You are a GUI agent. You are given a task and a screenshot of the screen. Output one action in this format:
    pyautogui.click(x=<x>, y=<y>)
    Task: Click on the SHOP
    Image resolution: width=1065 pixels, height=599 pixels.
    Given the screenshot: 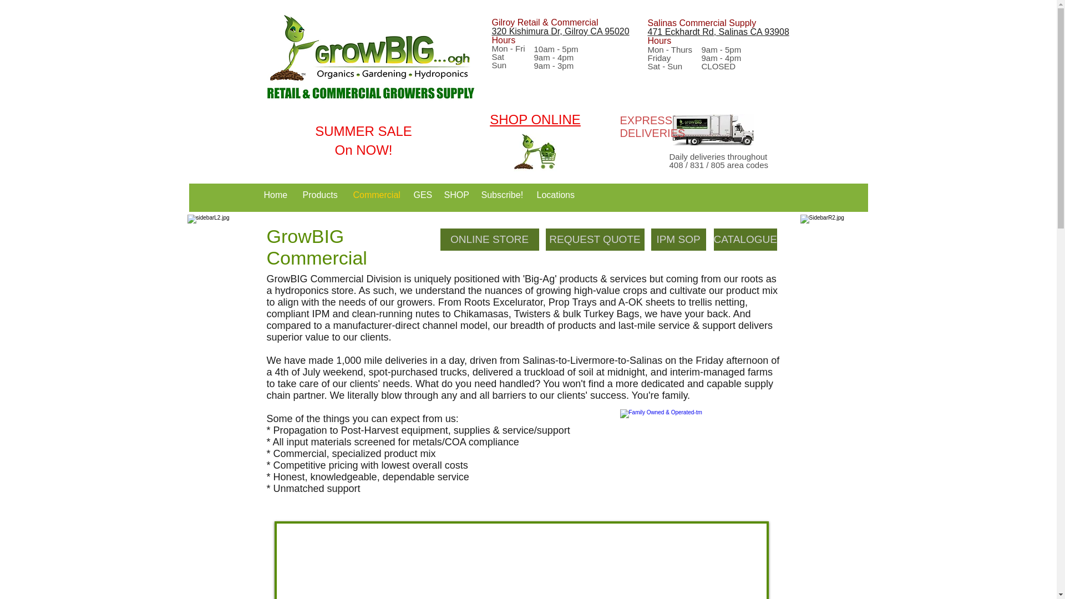 What is the action you would take?
    pyautogui.click(x=454, y=195)
    